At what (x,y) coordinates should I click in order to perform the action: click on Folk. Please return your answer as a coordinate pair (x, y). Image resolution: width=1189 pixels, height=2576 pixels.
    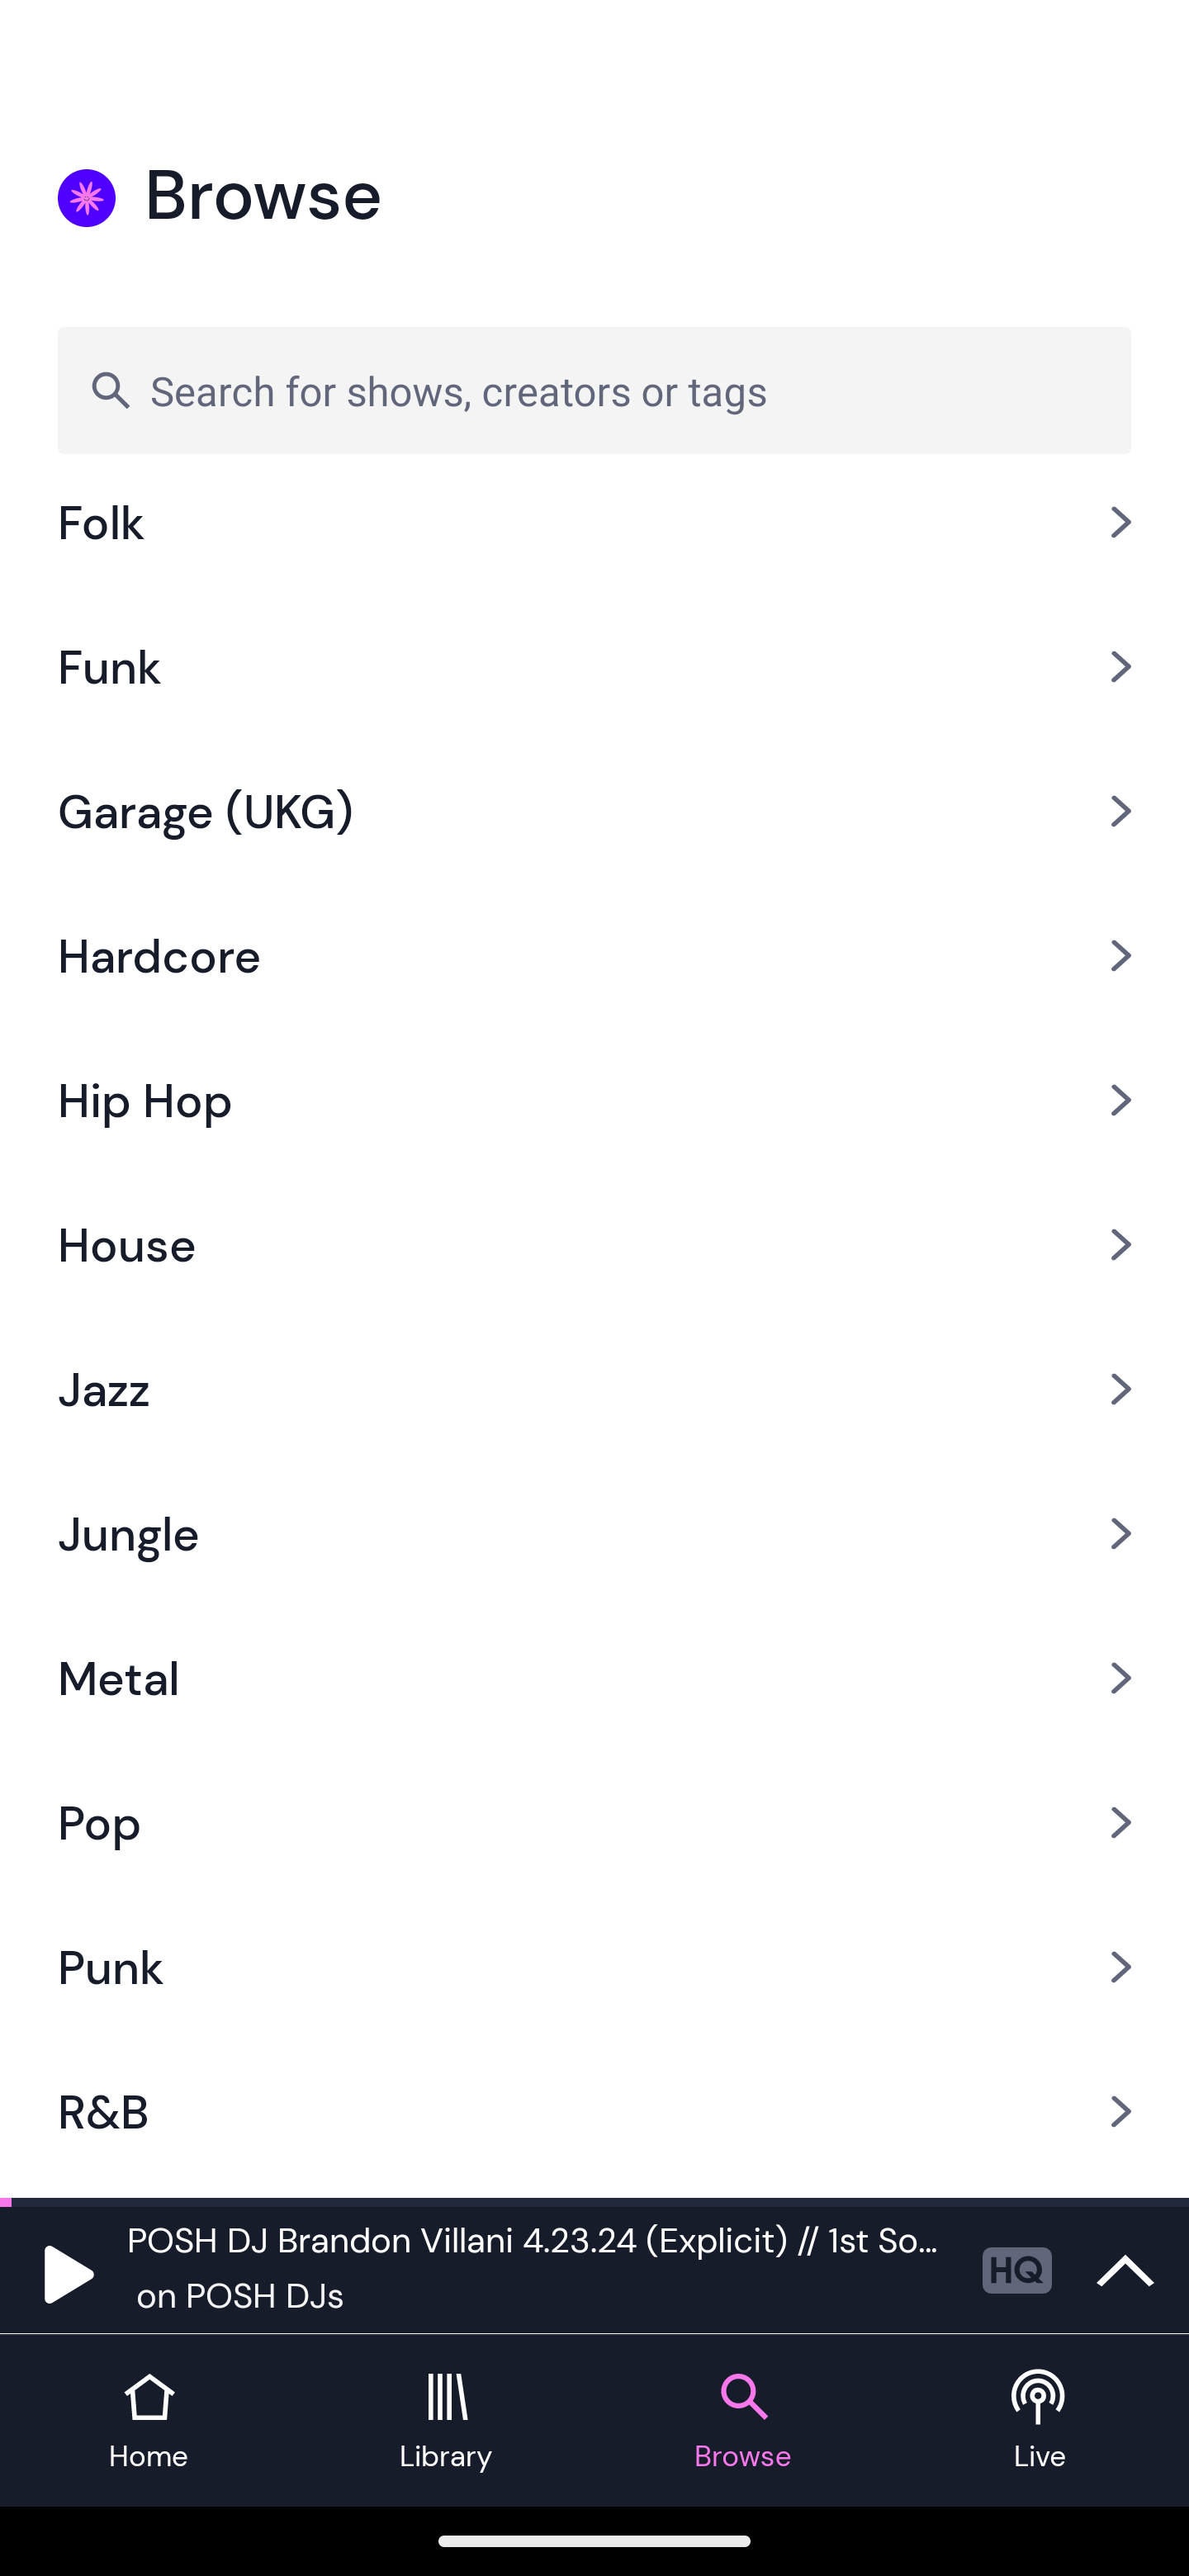
    Looking at the image, I should click on (594, 546).